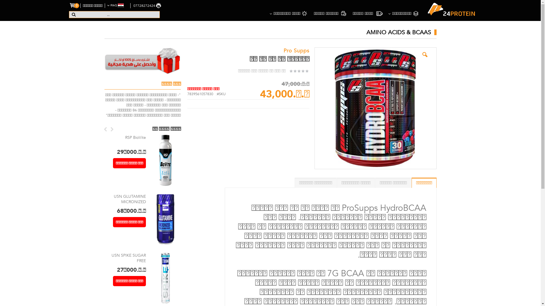  Describe the element at coordinates (129, 258) in the screenshot. I see `USN SPIKE SUGAR FREE` at that location.